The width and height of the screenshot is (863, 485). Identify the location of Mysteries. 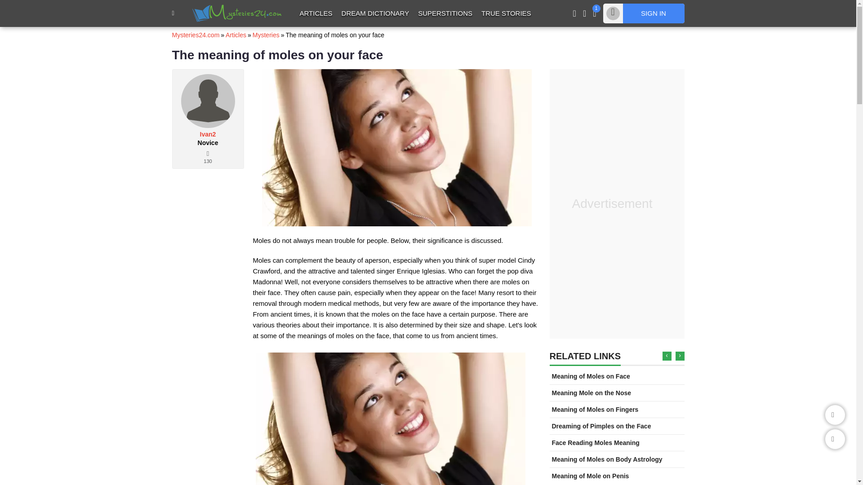
(266, 35).